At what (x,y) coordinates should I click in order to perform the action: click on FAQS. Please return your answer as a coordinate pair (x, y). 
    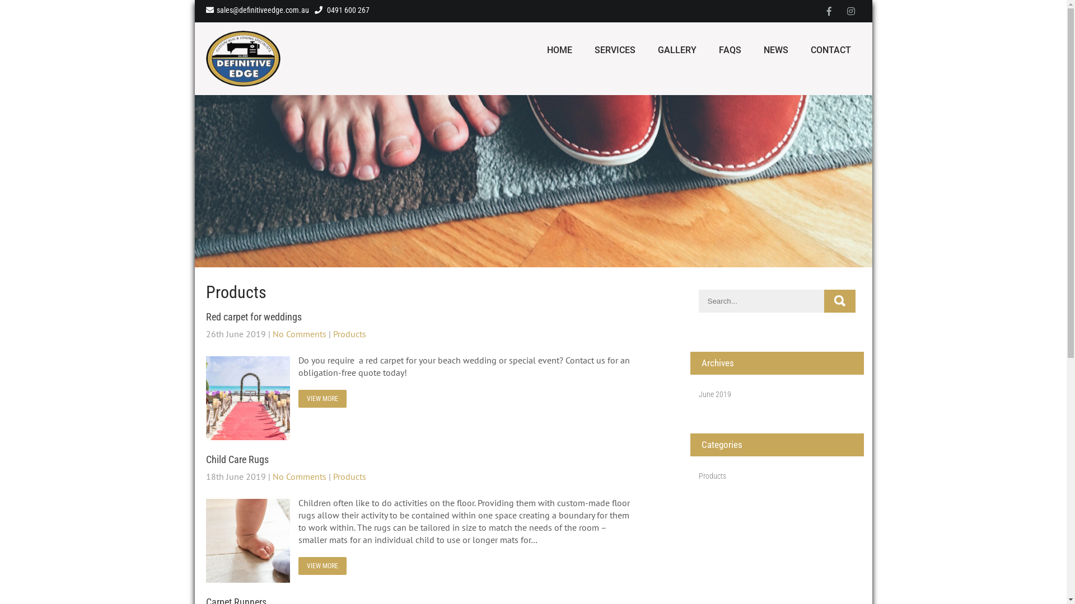
    Looking at the image, I should click on (730, 50).